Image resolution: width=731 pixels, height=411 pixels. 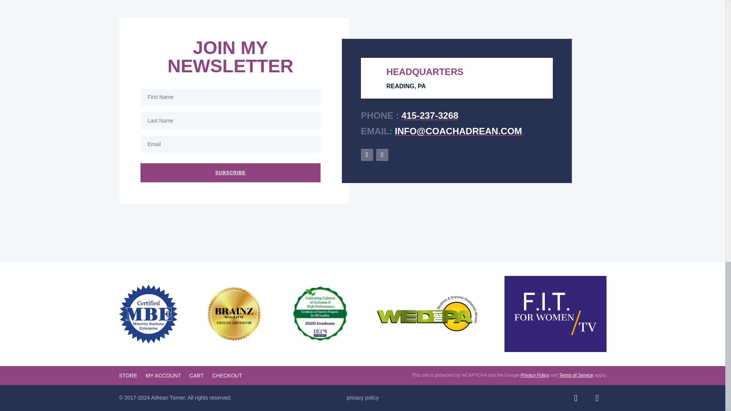 I want to click on CART, so click(x=196, y=377).